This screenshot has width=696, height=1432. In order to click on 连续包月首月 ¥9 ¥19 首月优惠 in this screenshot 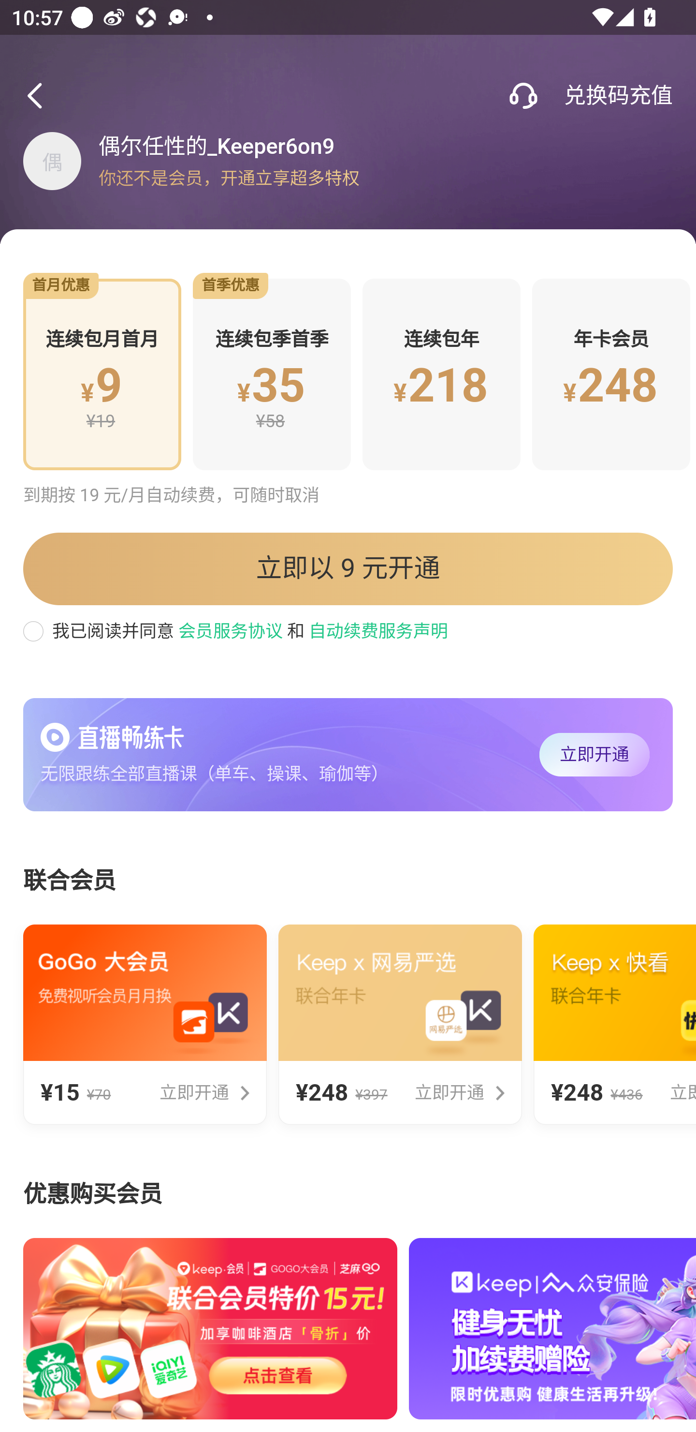, I will do `click(101, 374)`.